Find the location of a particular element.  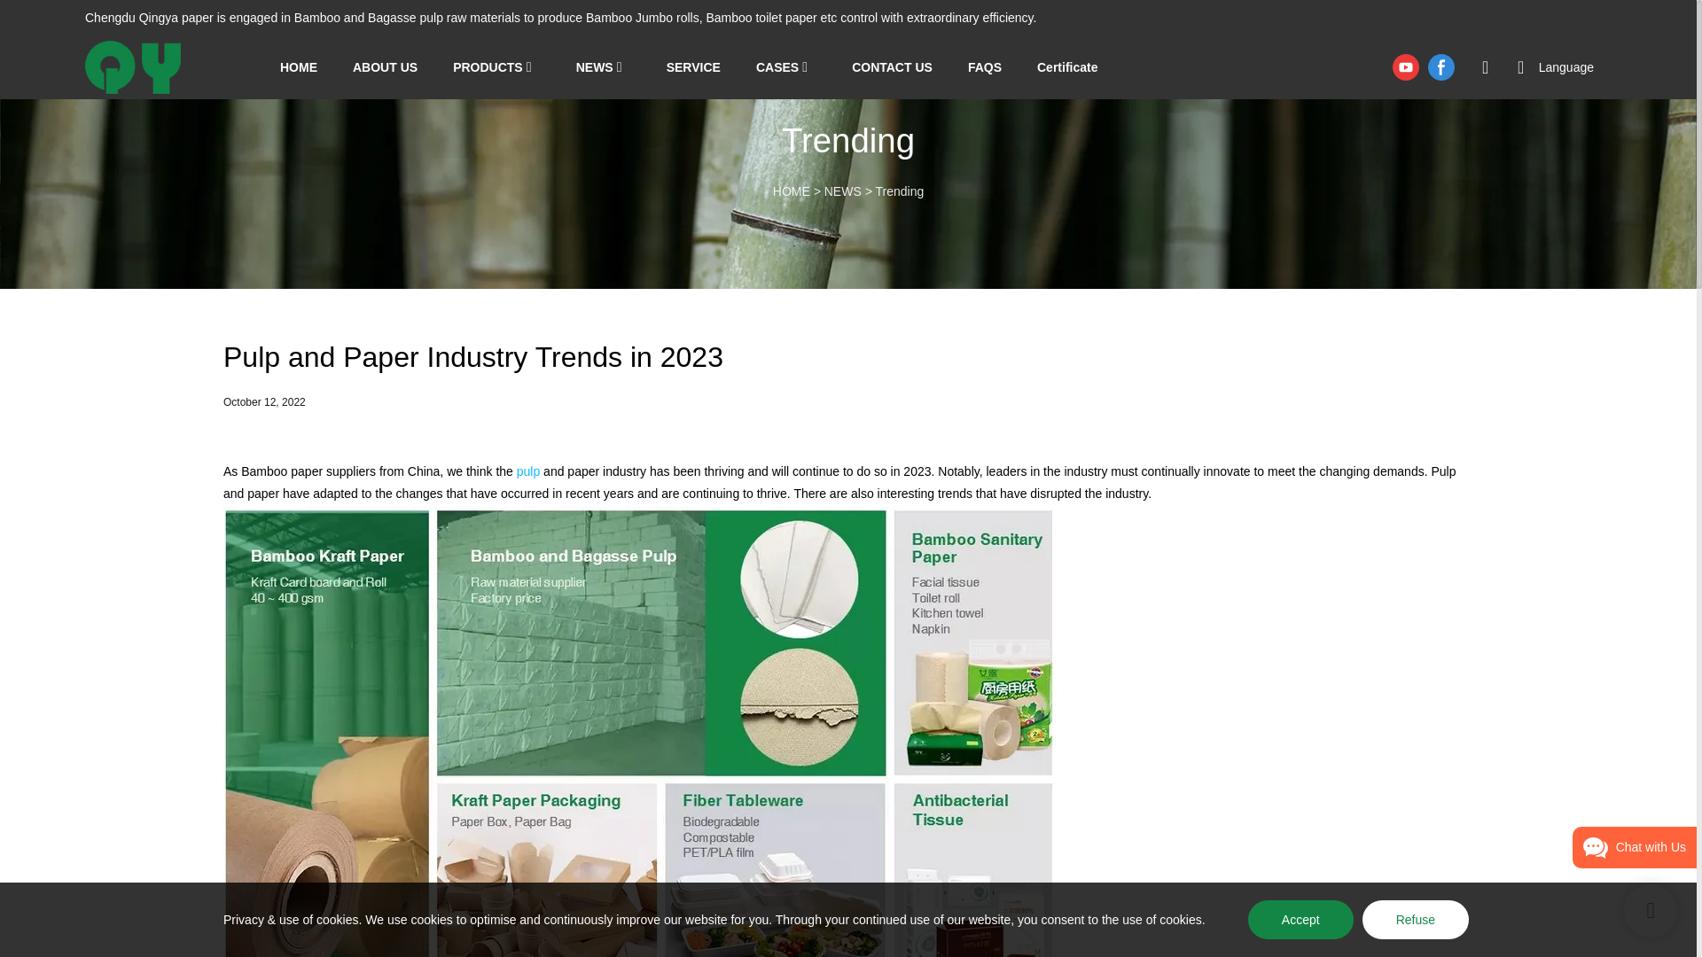

youtube is located at coordinates (1406, 67).